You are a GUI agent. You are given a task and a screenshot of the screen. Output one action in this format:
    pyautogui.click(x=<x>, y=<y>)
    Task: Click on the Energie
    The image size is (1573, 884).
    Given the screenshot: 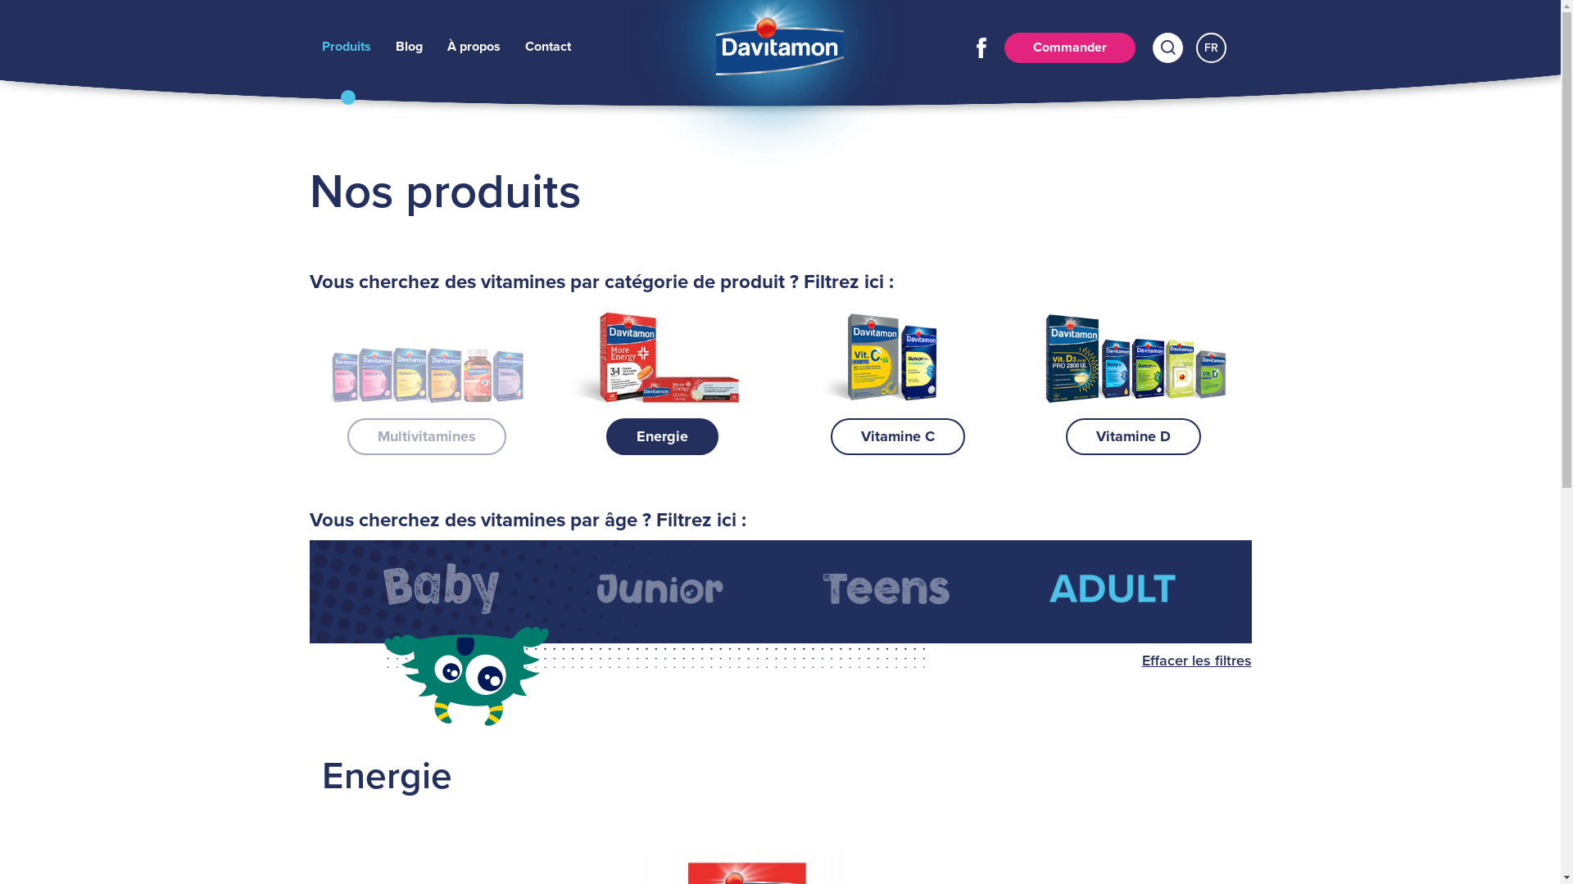 What is the action you would take?
    pyautogui.click(x=663, y=375)
    